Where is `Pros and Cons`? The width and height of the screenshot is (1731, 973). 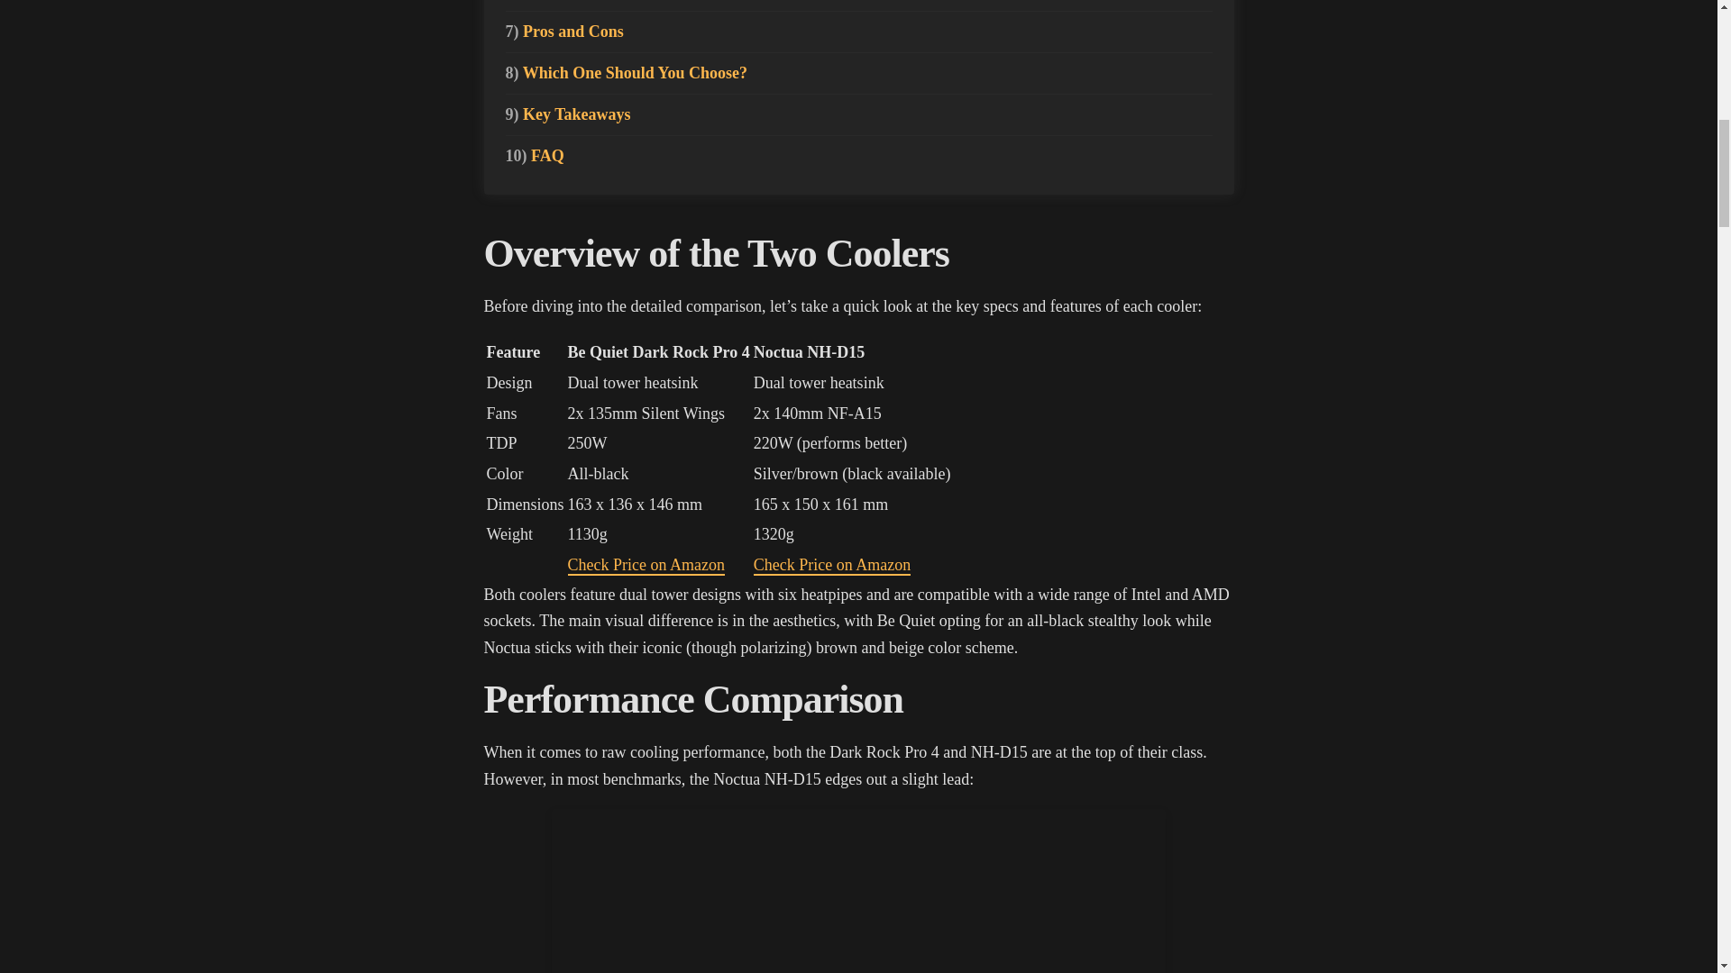
Pros and Cons is located at coordinates (564, 32).